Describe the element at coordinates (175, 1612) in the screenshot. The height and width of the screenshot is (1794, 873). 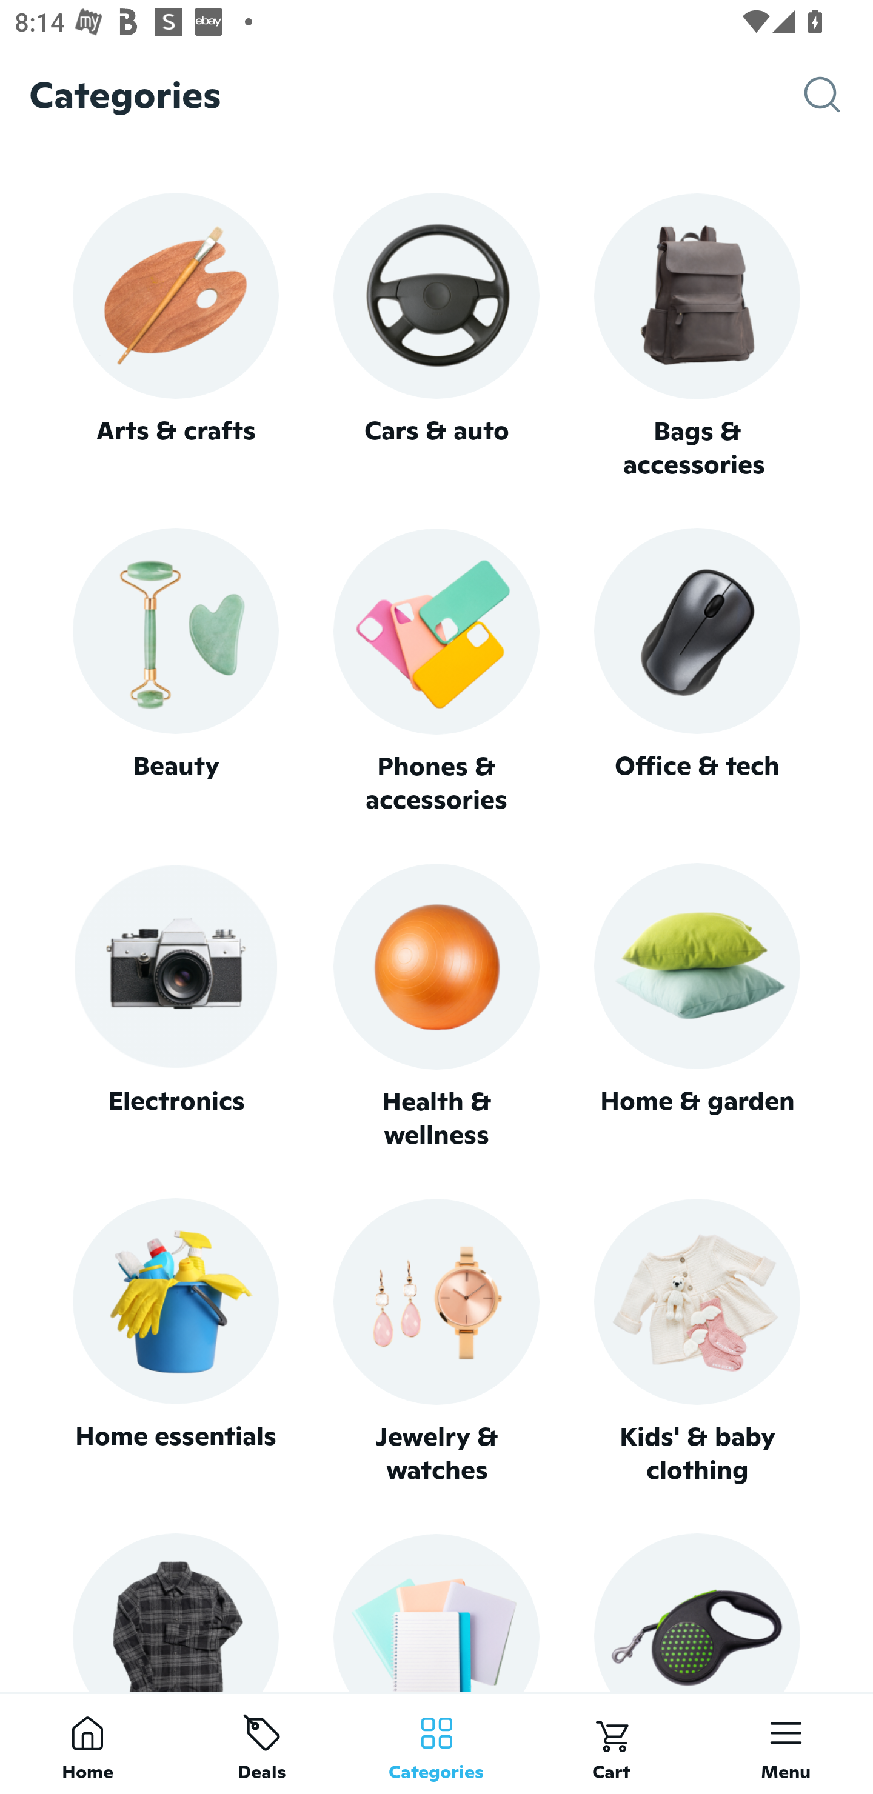
I see `Men's clothing` at that location.